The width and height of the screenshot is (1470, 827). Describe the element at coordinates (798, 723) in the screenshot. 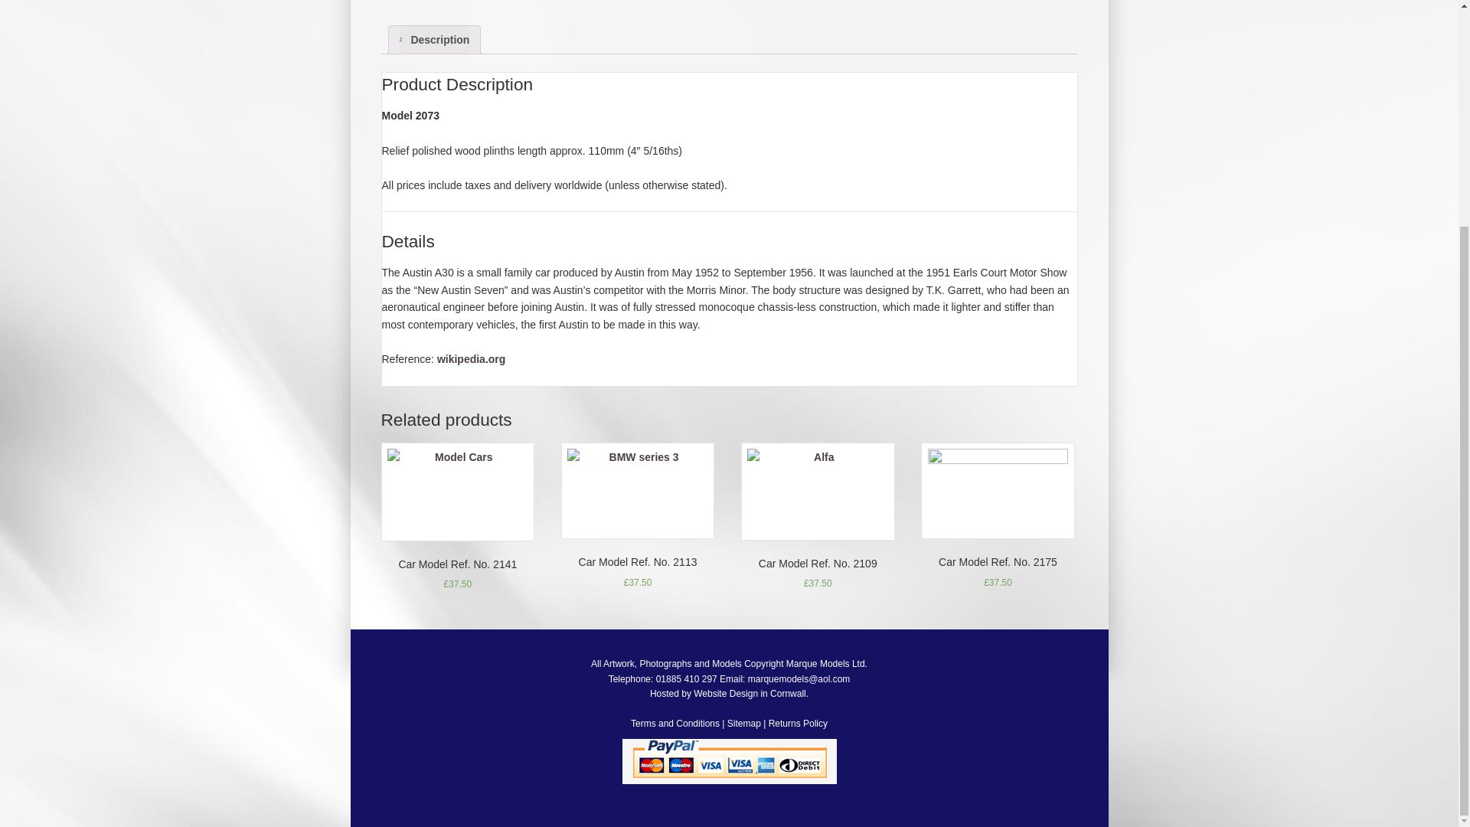

I see `Returns Policy` at that location.